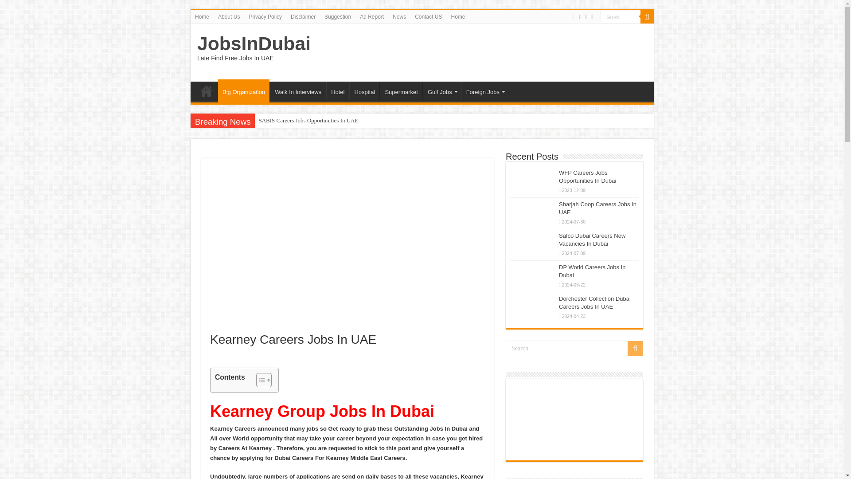 This screenshot has width=851, height=479. What do you see at coordinates (229, 16) in the screenshot?
I see `About Us` at bounding box center [229, 16].